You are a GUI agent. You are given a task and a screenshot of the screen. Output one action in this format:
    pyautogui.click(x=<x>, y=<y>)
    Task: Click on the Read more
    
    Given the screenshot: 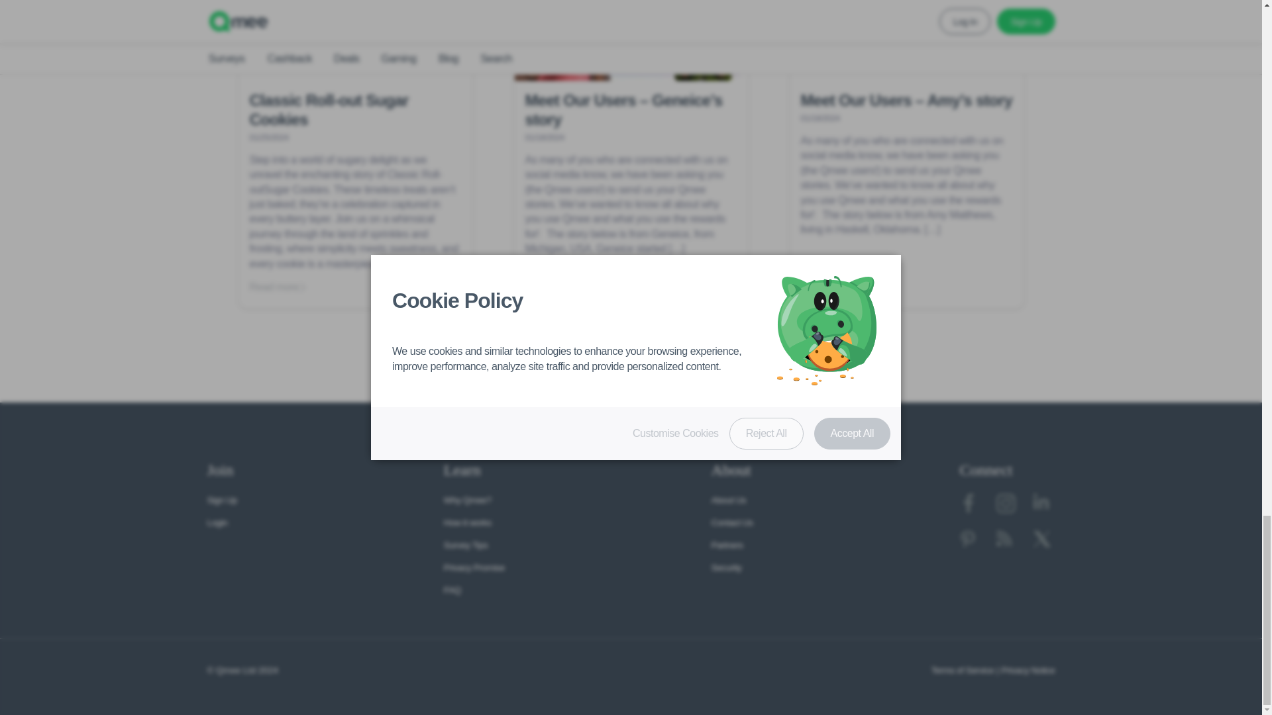 What is the action you would take?
    pyautogui.click(x=834, y=287)
    